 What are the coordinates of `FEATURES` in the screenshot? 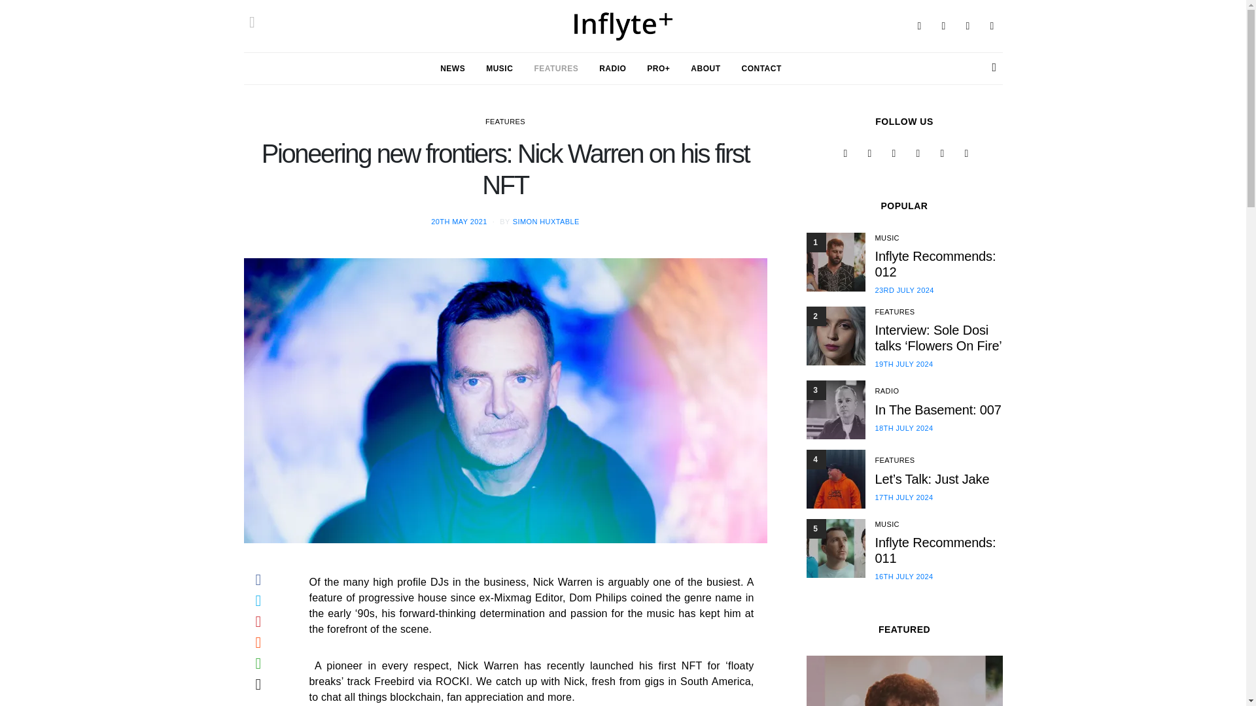 It's located at (505, 122).